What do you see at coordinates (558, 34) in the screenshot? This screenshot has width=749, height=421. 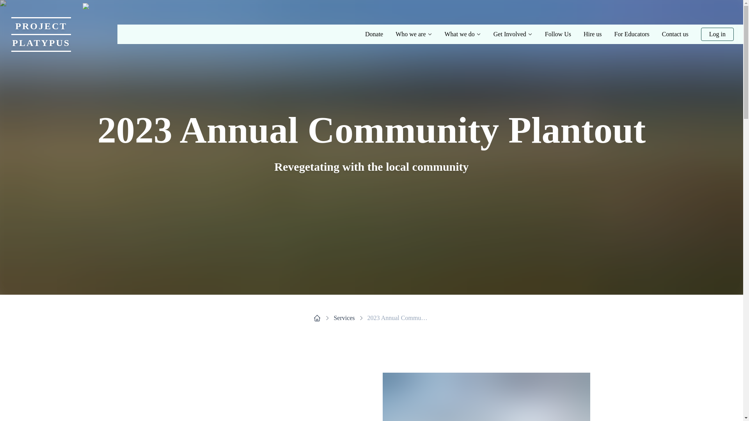 I see `Follow Us` at bounding box center [558, 34].